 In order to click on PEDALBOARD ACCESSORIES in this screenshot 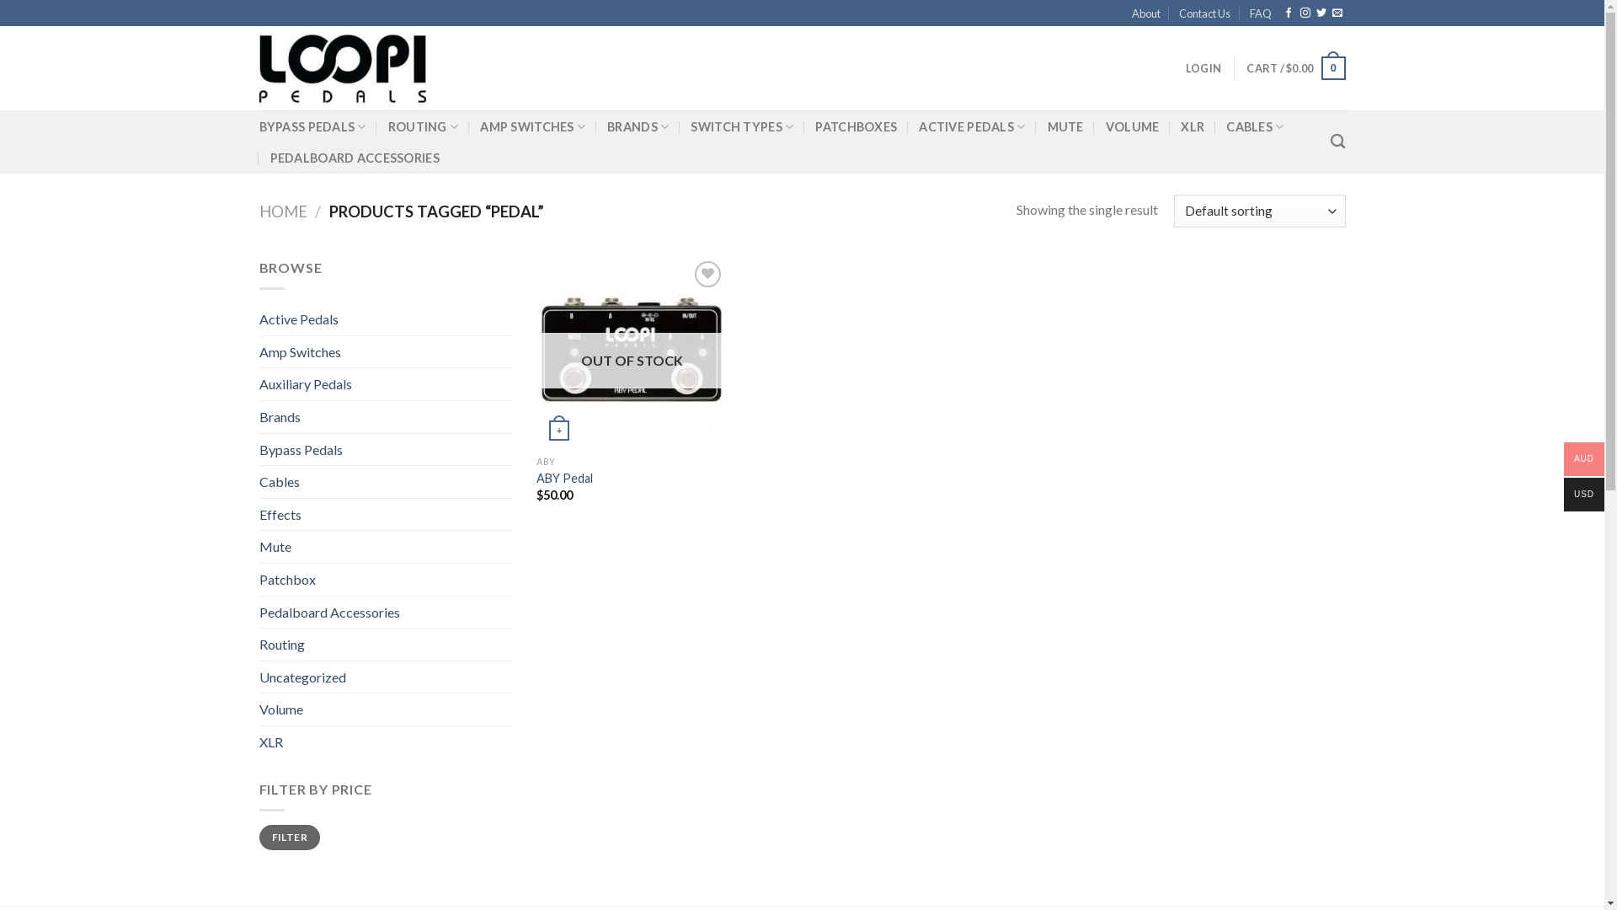, I will do `click(354, 158)`.